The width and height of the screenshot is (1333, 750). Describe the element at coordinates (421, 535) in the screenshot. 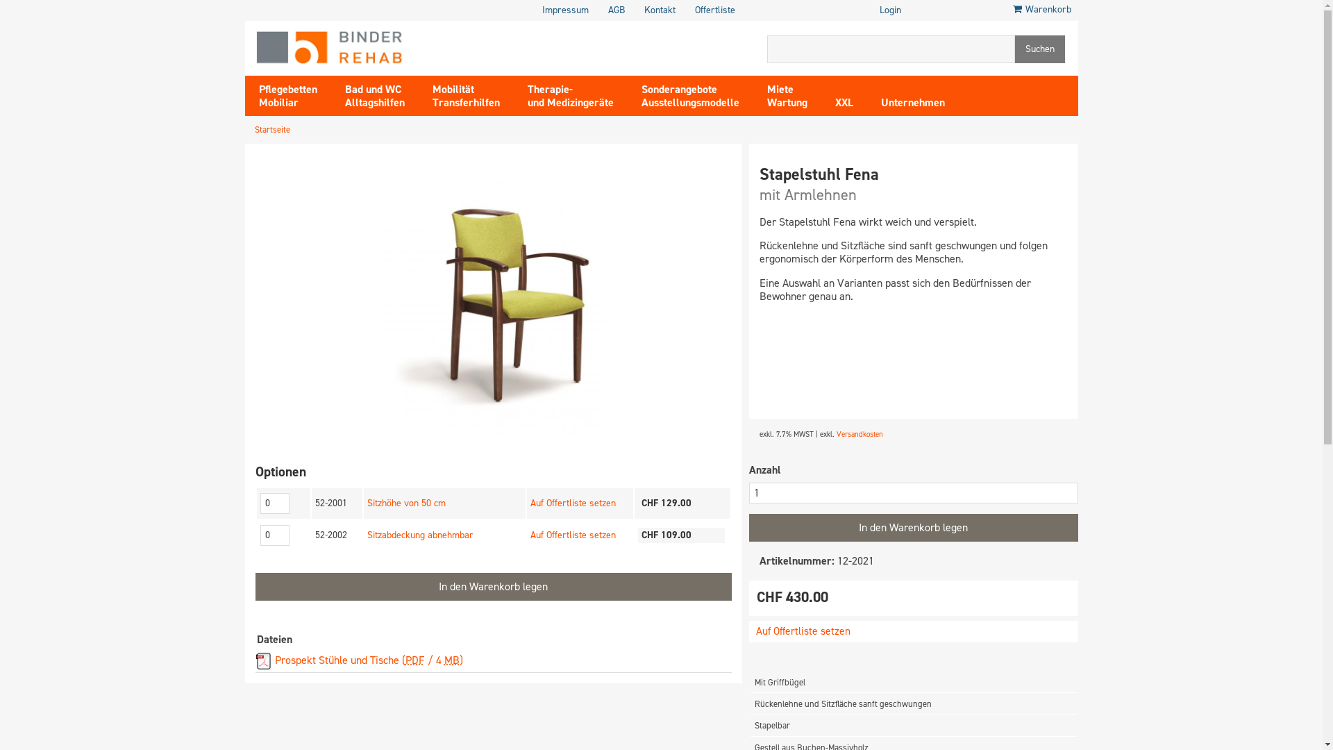

I see `Sitzabdeckung abnehmbar` at that location.